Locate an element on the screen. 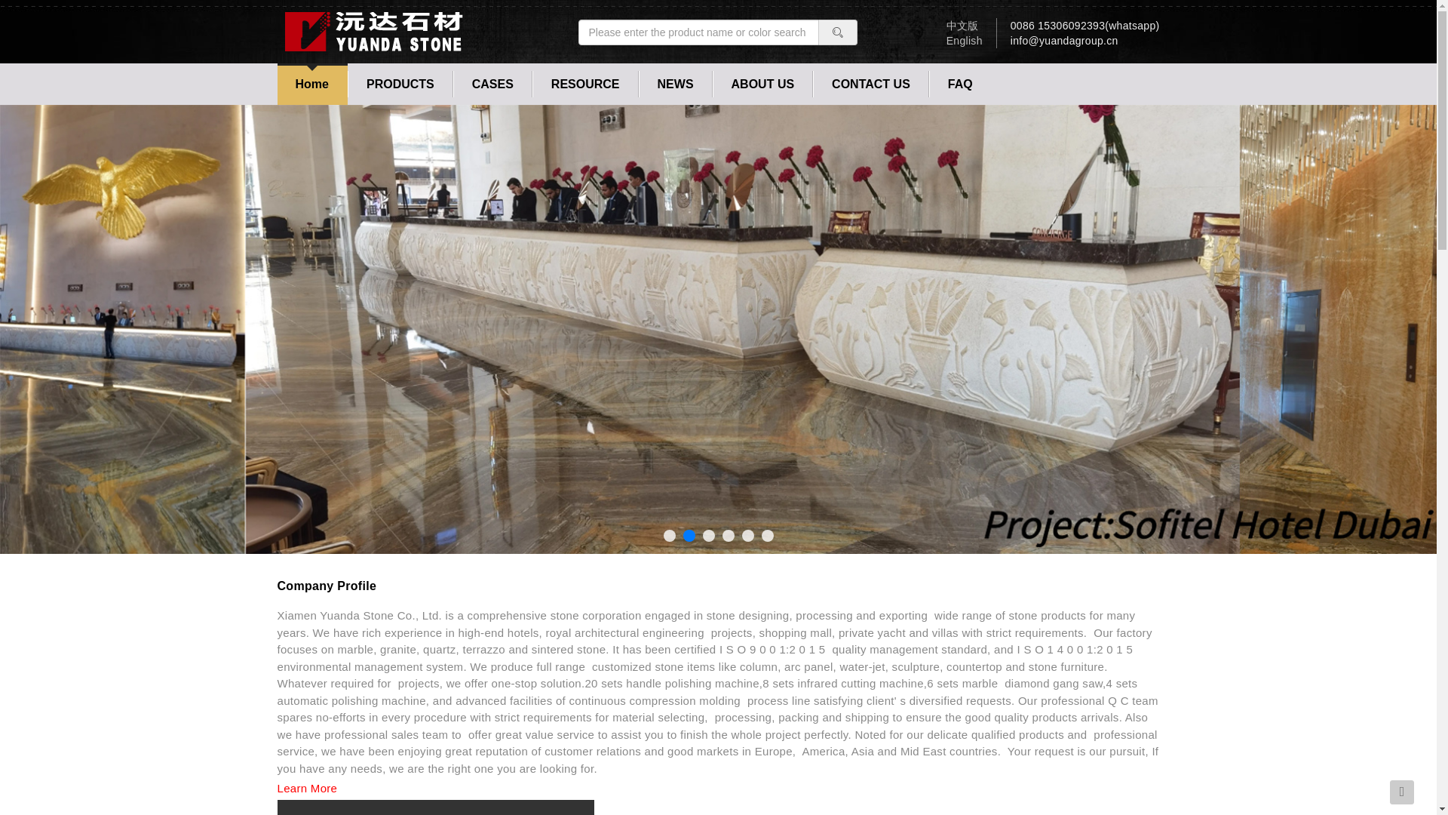 The height and width of the screenshot is (815, 1448). NEWS is located at coordinates (675, 83).